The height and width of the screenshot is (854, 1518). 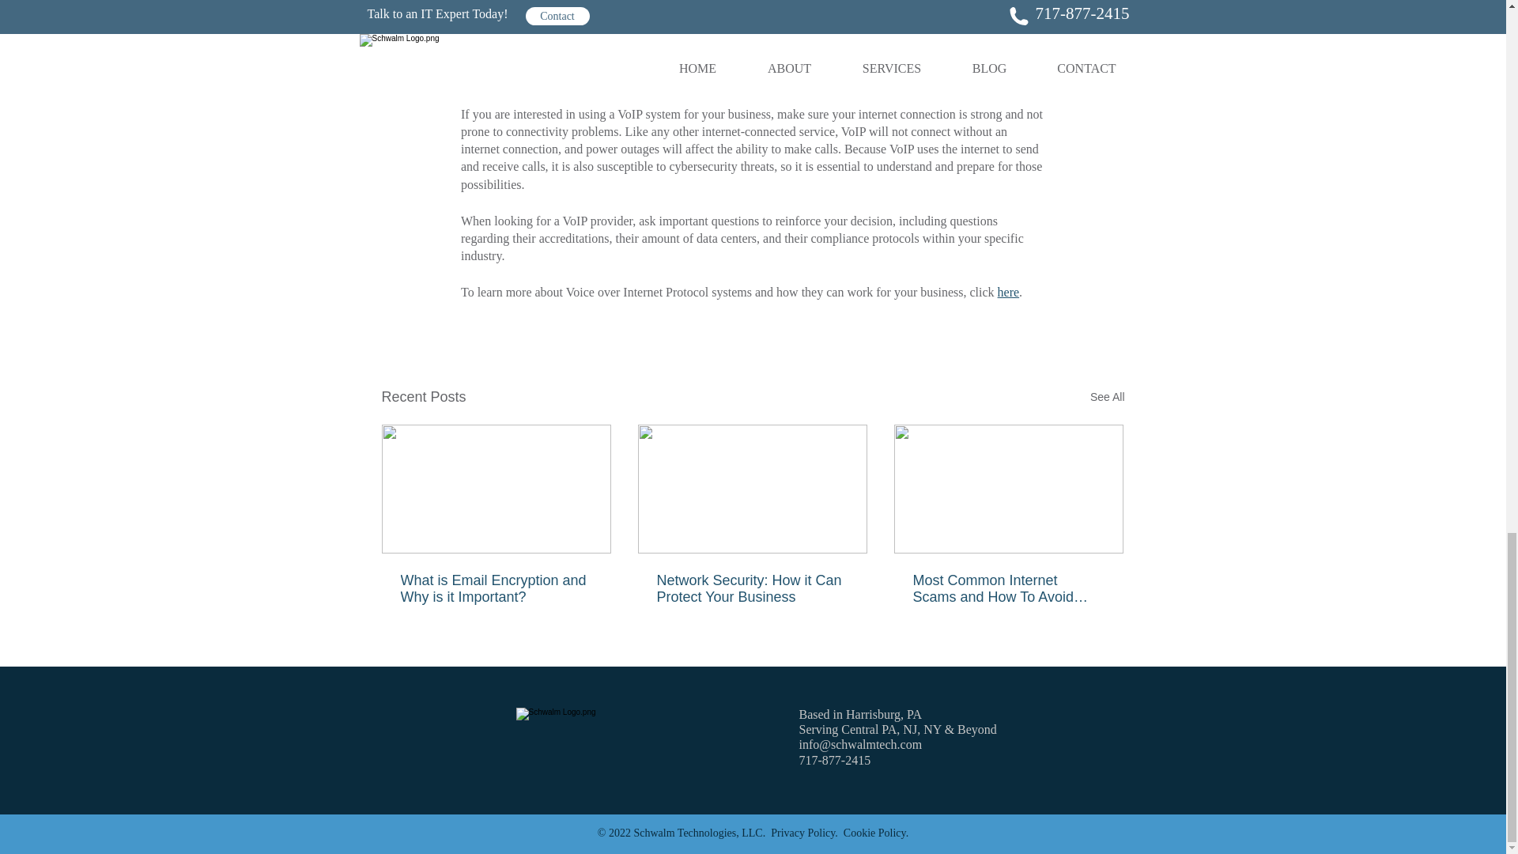 I want to click on See All, so click(x=1107, y=397).